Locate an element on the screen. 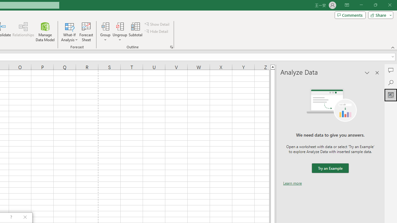 The height and width of the screenshot is (223, 397). Subtotal is located at coordinates (136, 32).